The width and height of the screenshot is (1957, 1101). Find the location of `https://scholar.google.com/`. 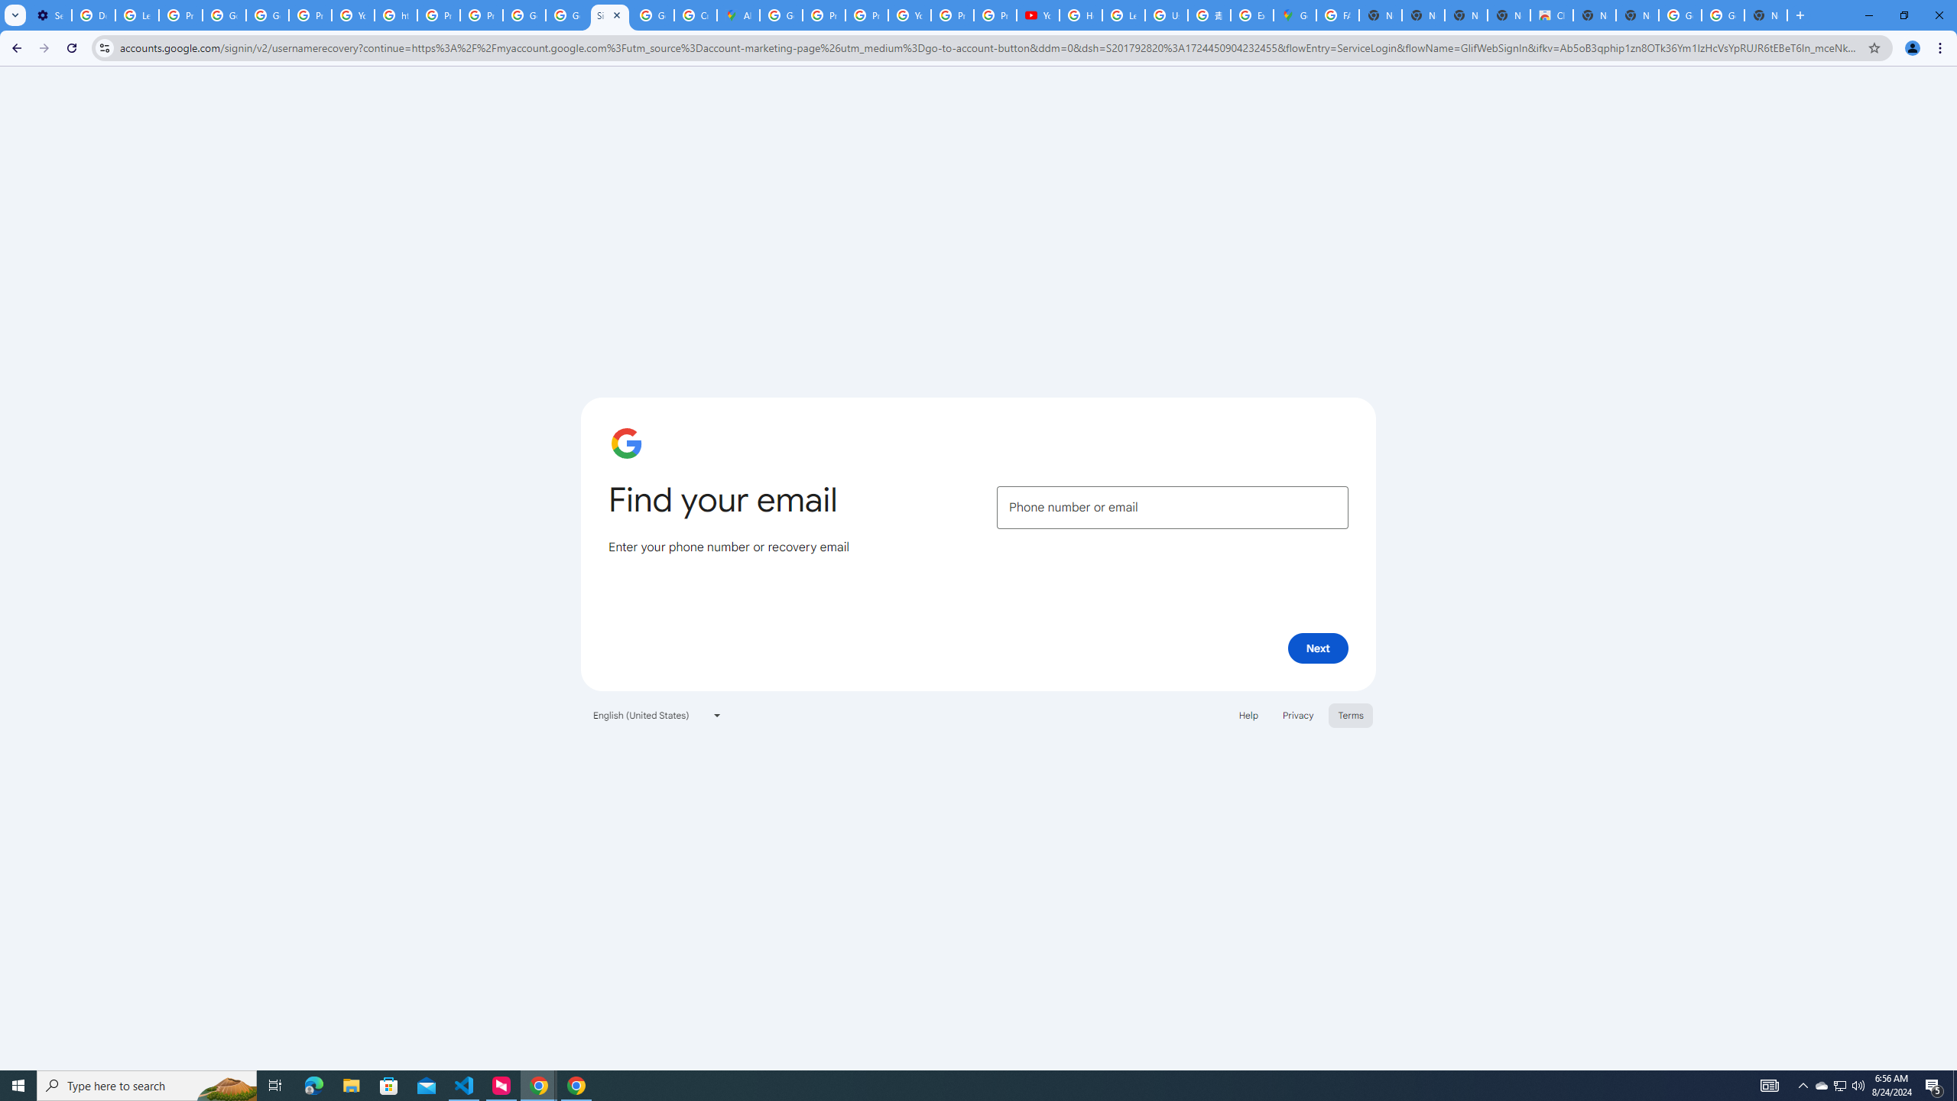

https://scholar.google.com/ is located at coordinates (396, 15).